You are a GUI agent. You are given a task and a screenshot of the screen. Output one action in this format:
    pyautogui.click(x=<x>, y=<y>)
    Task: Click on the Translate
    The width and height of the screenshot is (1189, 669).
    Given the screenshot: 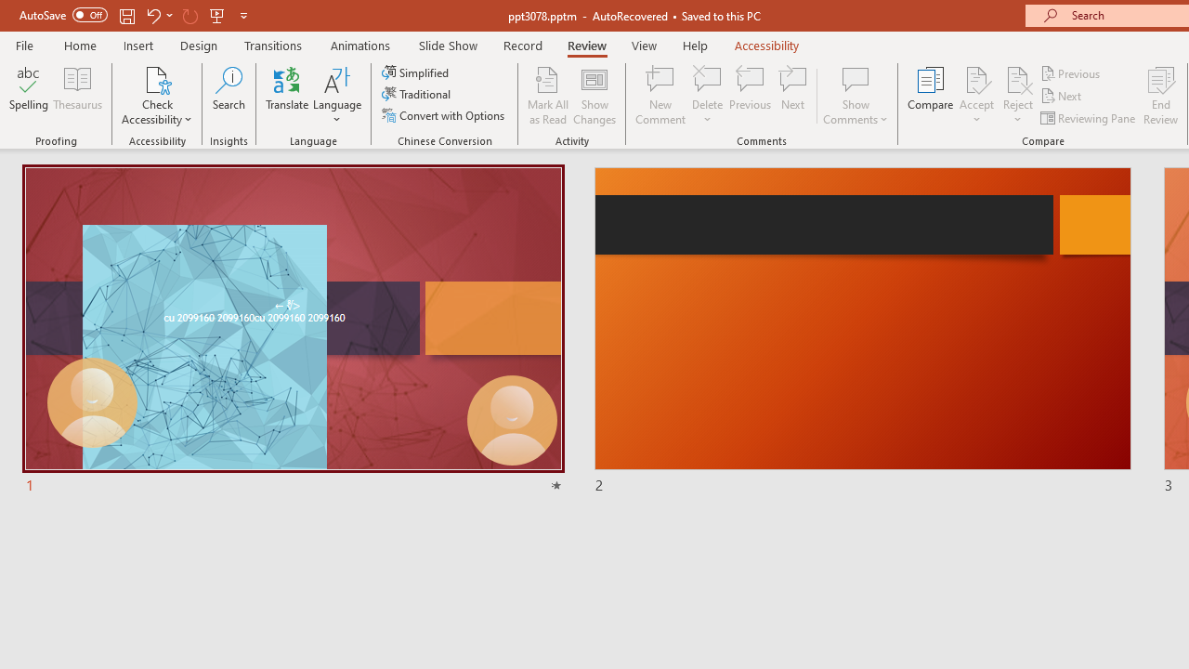 What is the action you would take?
    pyautogui.click(x=288, y=95)
    